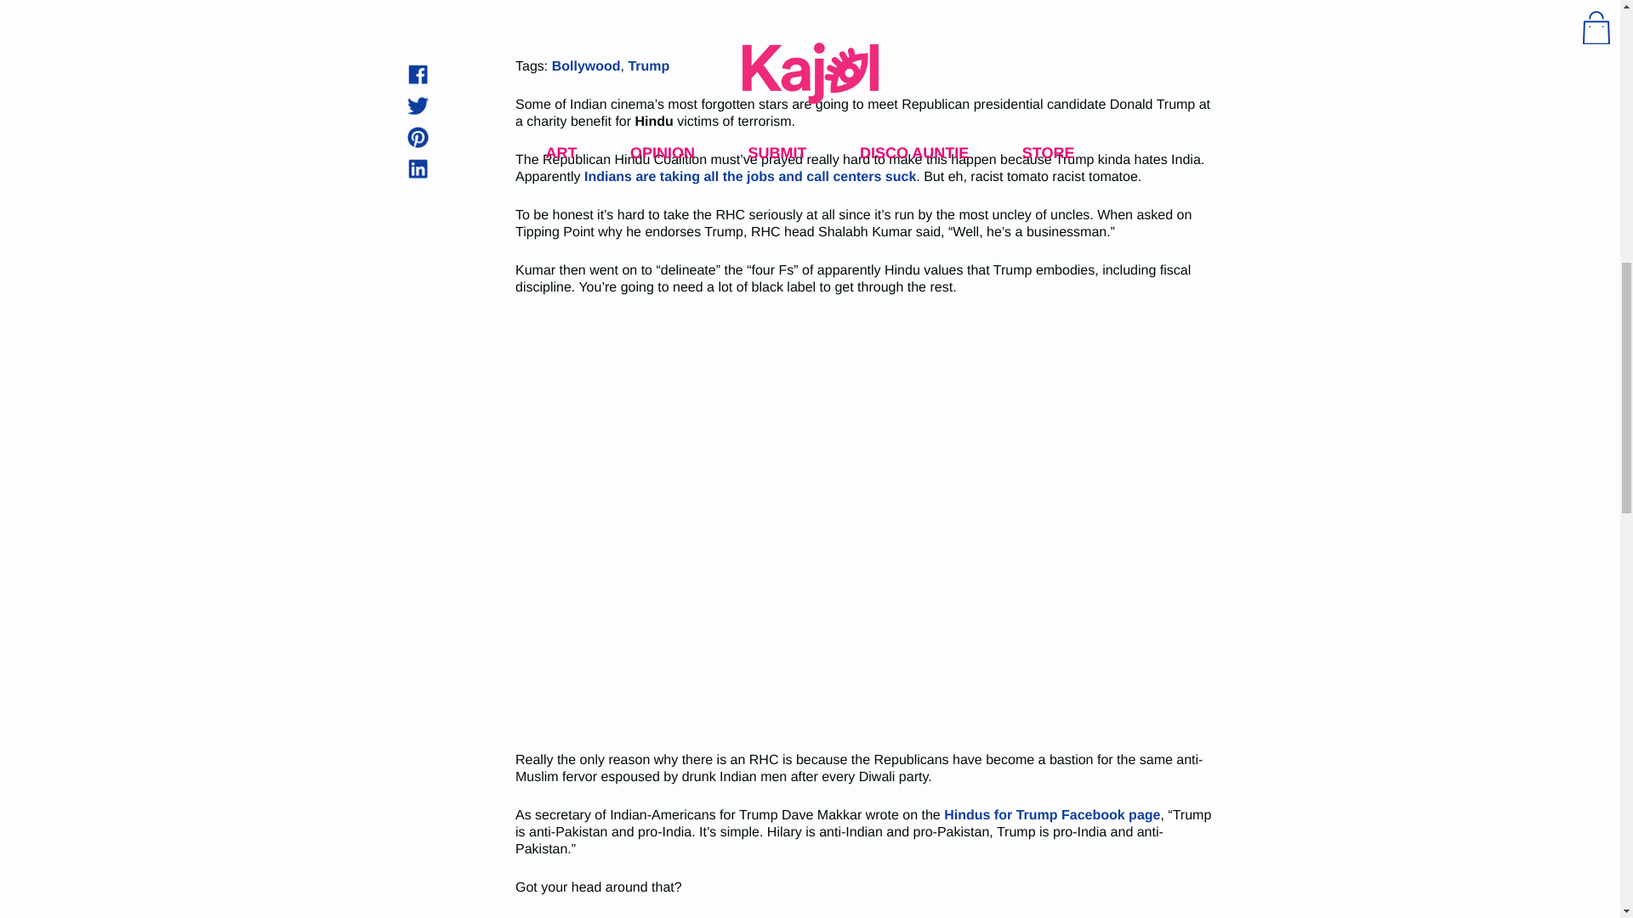 The height and width of the screenshot is (918, 1633). Describe the element at coordinates (417, 168) in the screenshot. I see `Share on LinkedIn` at that location.